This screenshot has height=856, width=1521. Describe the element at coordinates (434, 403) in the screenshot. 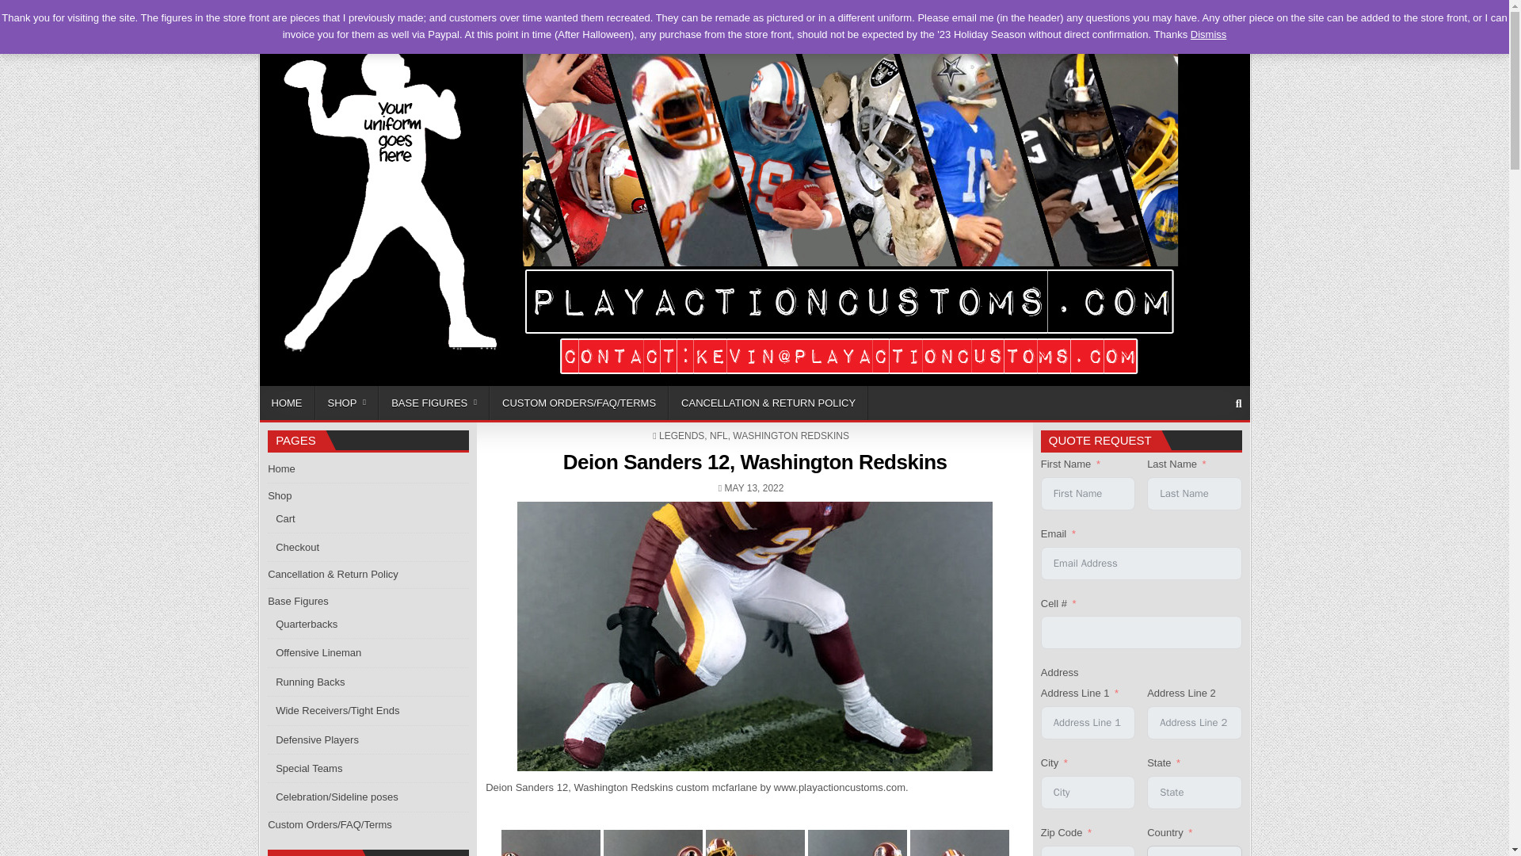

I see `BASE FIGURES` at that location.